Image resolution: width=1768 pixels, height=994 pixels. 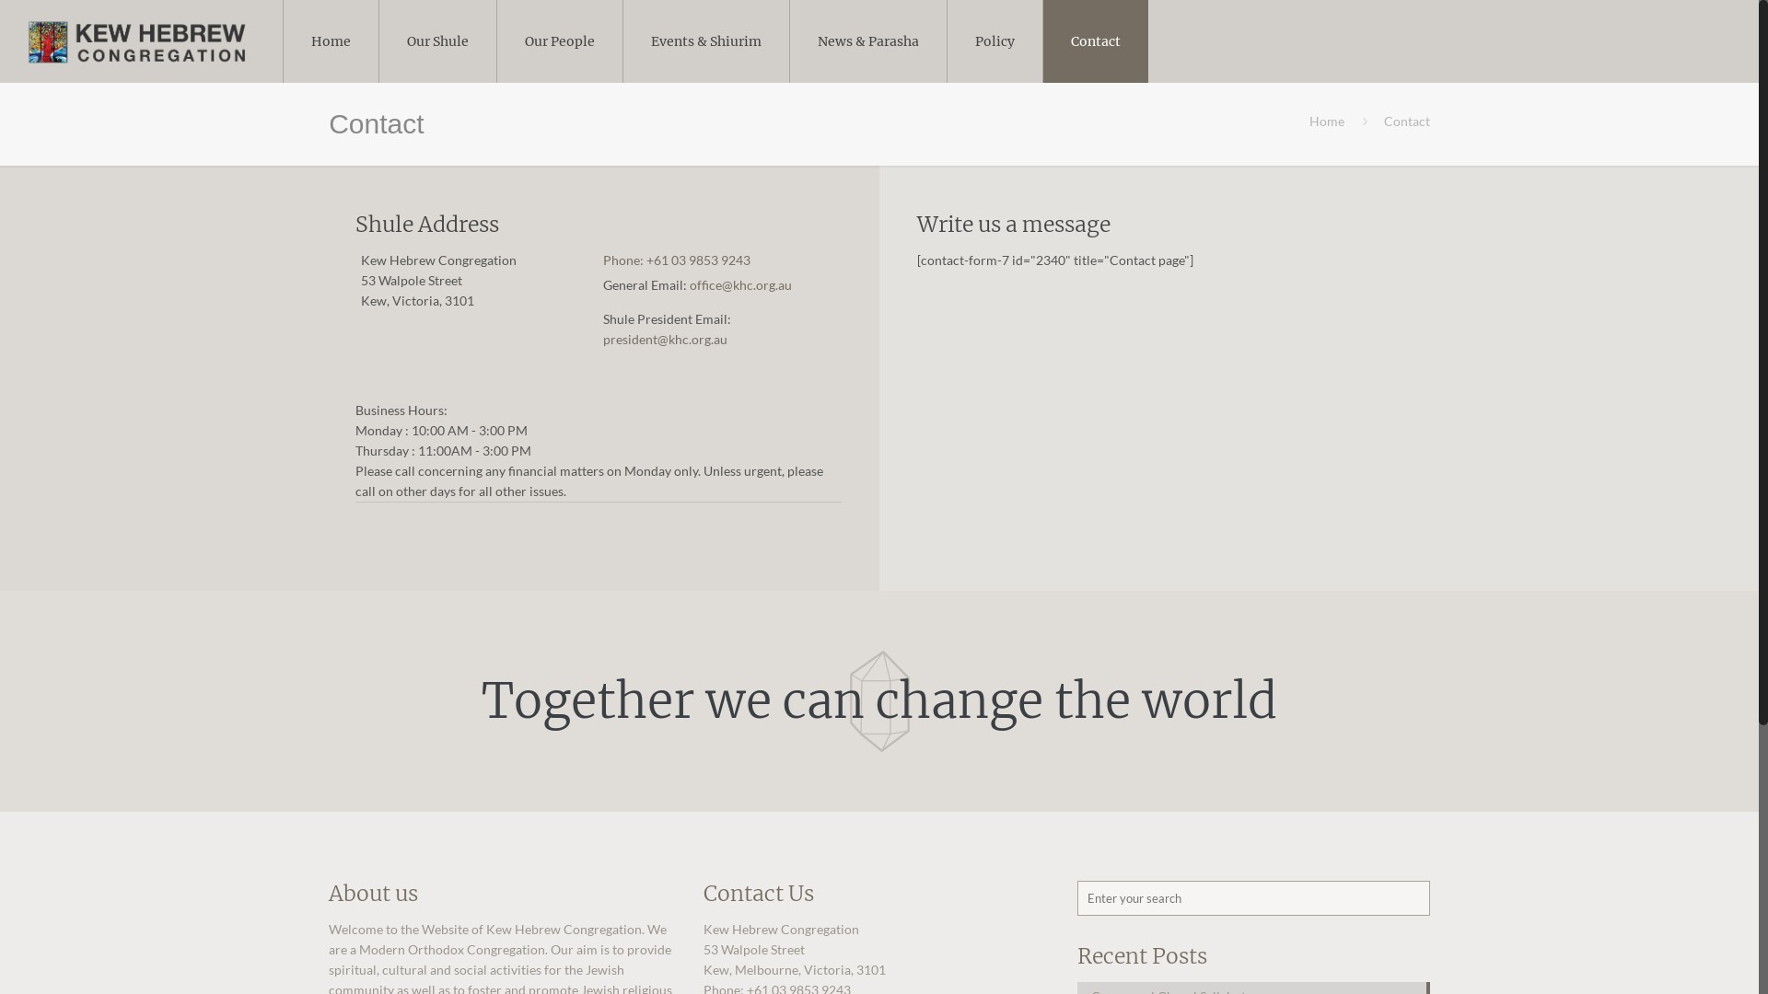 What do you see at coordinates (331, 41) in the screenshot?
I see `Home` at bounding box center [331, 41].